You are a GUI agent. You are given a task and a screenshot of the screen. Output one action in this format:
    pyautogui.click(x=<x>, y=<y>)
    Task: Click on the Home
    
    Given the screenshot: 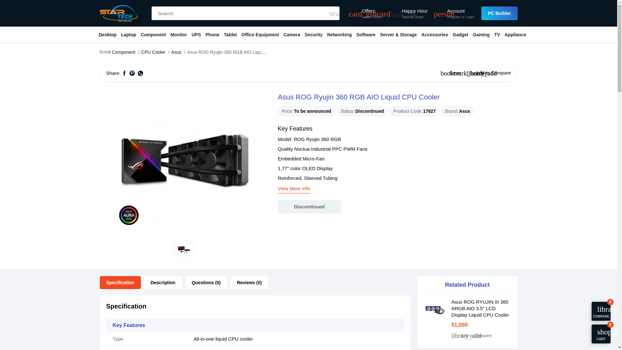 What is the action you would take?
    pyautogui.click(x=104, y=53)
    